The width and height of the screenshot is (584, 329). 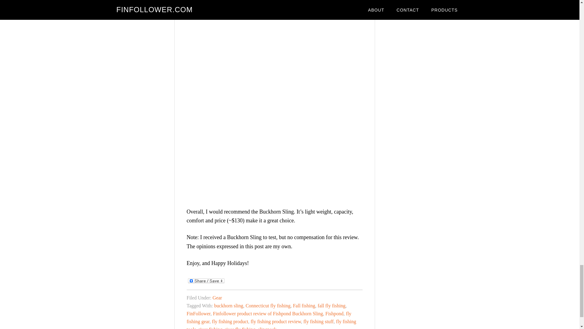 What do you see at coordinates (230, 321) in the screenshot?
I see `fly fishing product` at bounding box center [230, 321].